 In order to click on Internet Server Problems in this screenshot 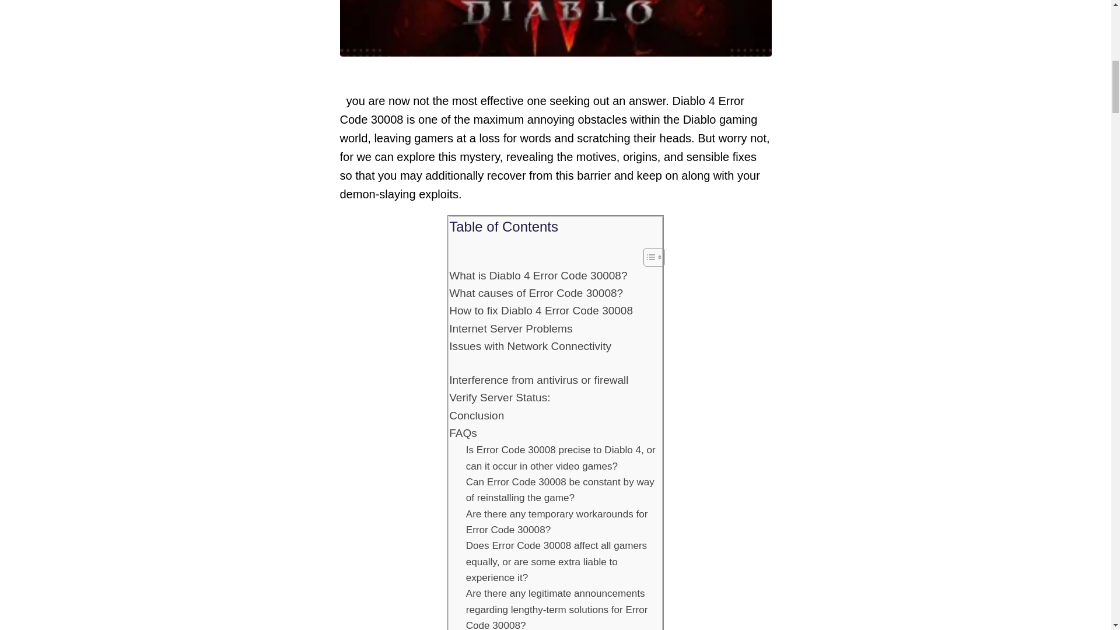, I will do `click(510, 328)`.